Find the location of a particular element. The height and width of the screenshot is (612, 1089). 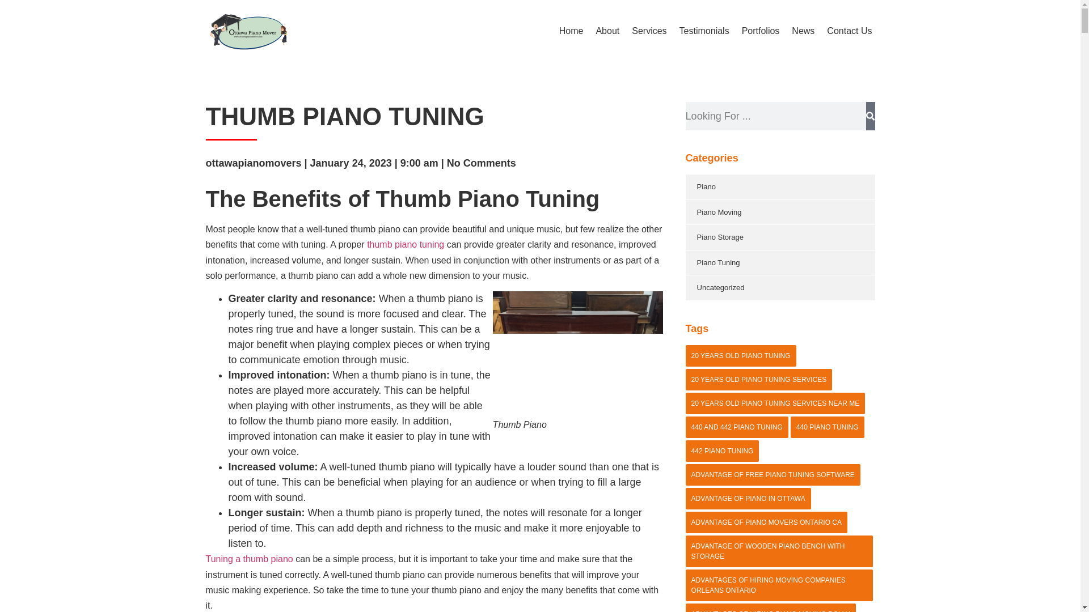

Home is located at coordinates (572, 31).